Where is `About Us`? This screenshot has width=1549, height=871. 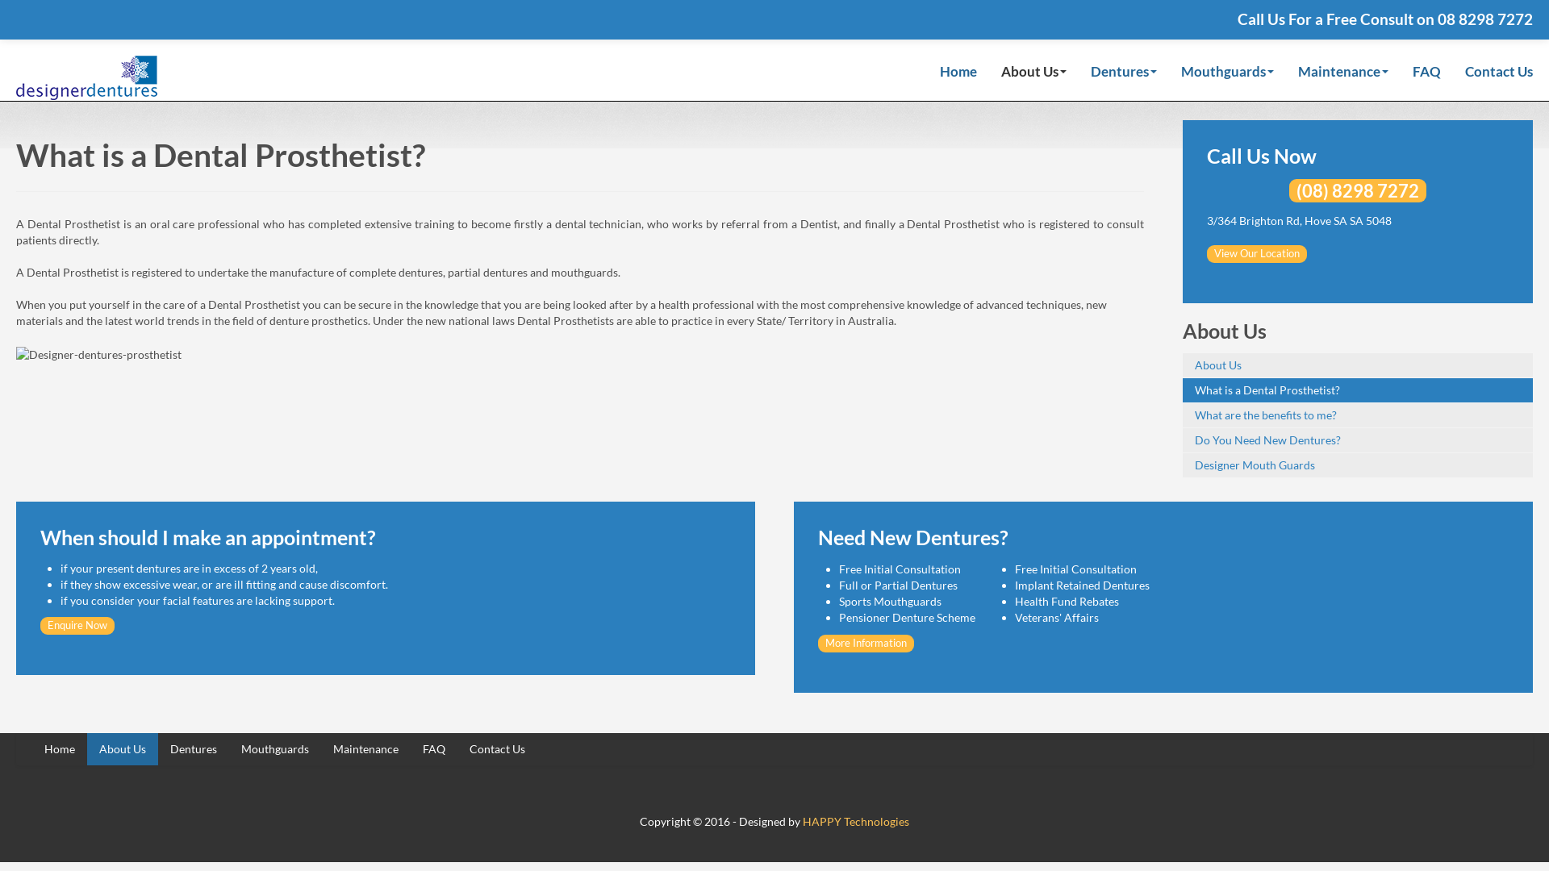
About Us is located at coordinates (1034, 76).